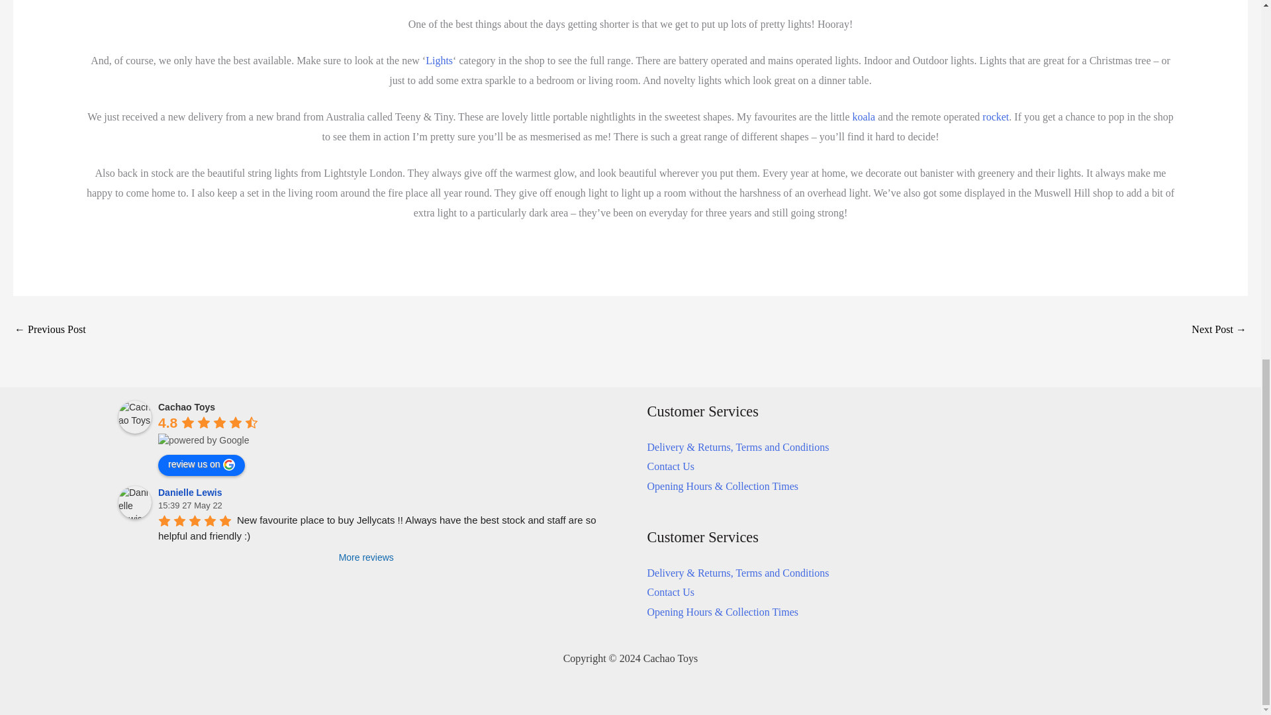  What do you see at coordinates (1219, 330) in the screenshot?
I see `Bye Bye Primrose Hill` at bounding box center [1219, 330].